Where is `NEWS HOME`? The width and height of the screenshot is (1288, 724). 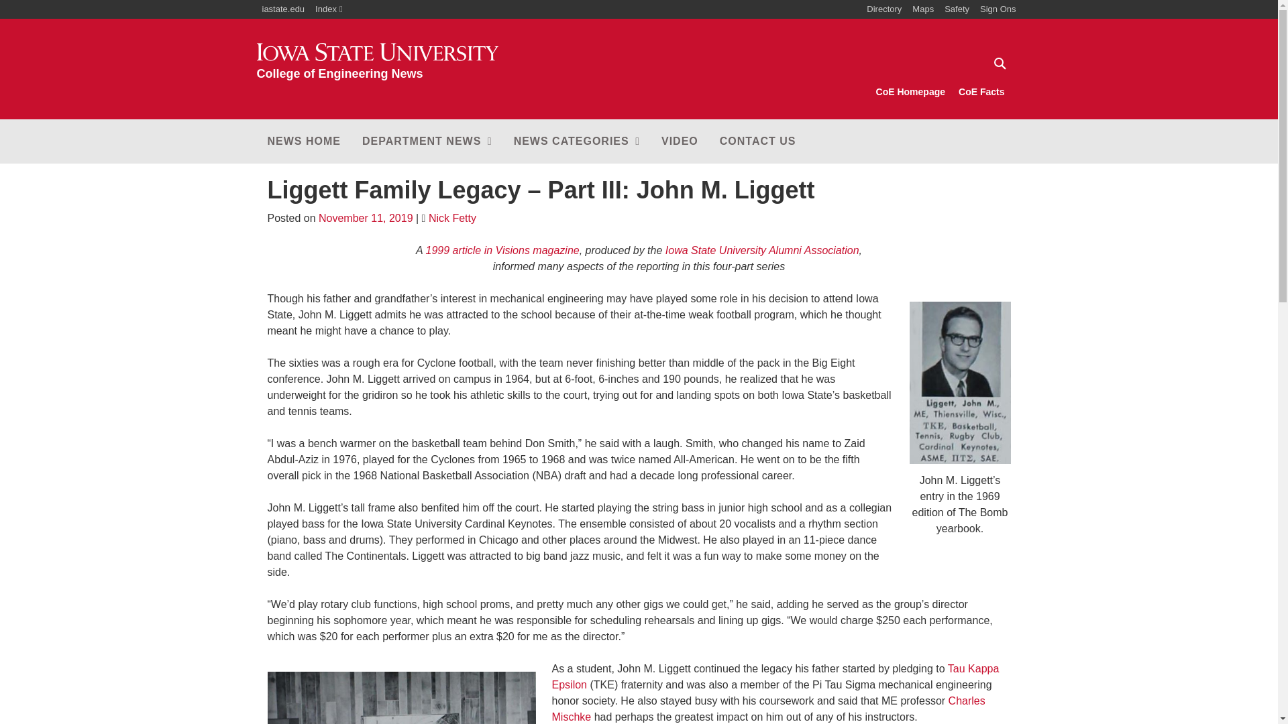
NEWS HOME is located at coordinates (427, 141).